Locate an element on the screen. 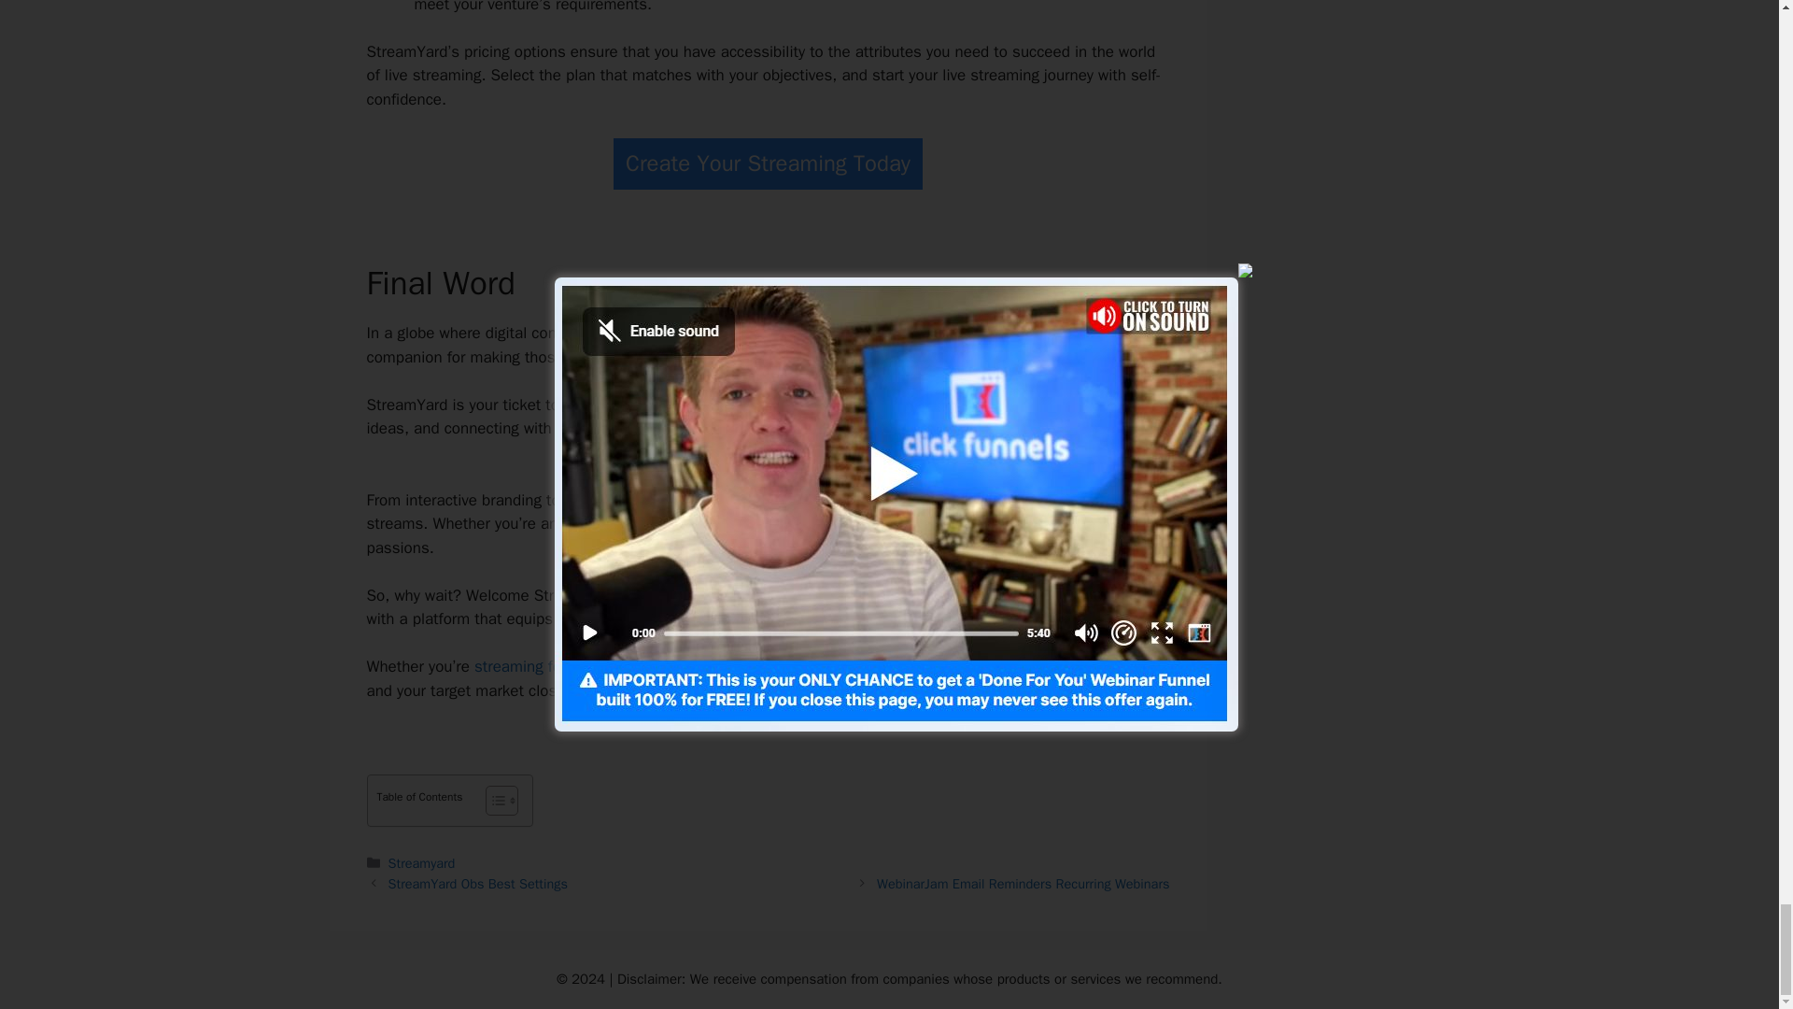  StreamYard Obs Best Settings is located at coordinates (478, 884).